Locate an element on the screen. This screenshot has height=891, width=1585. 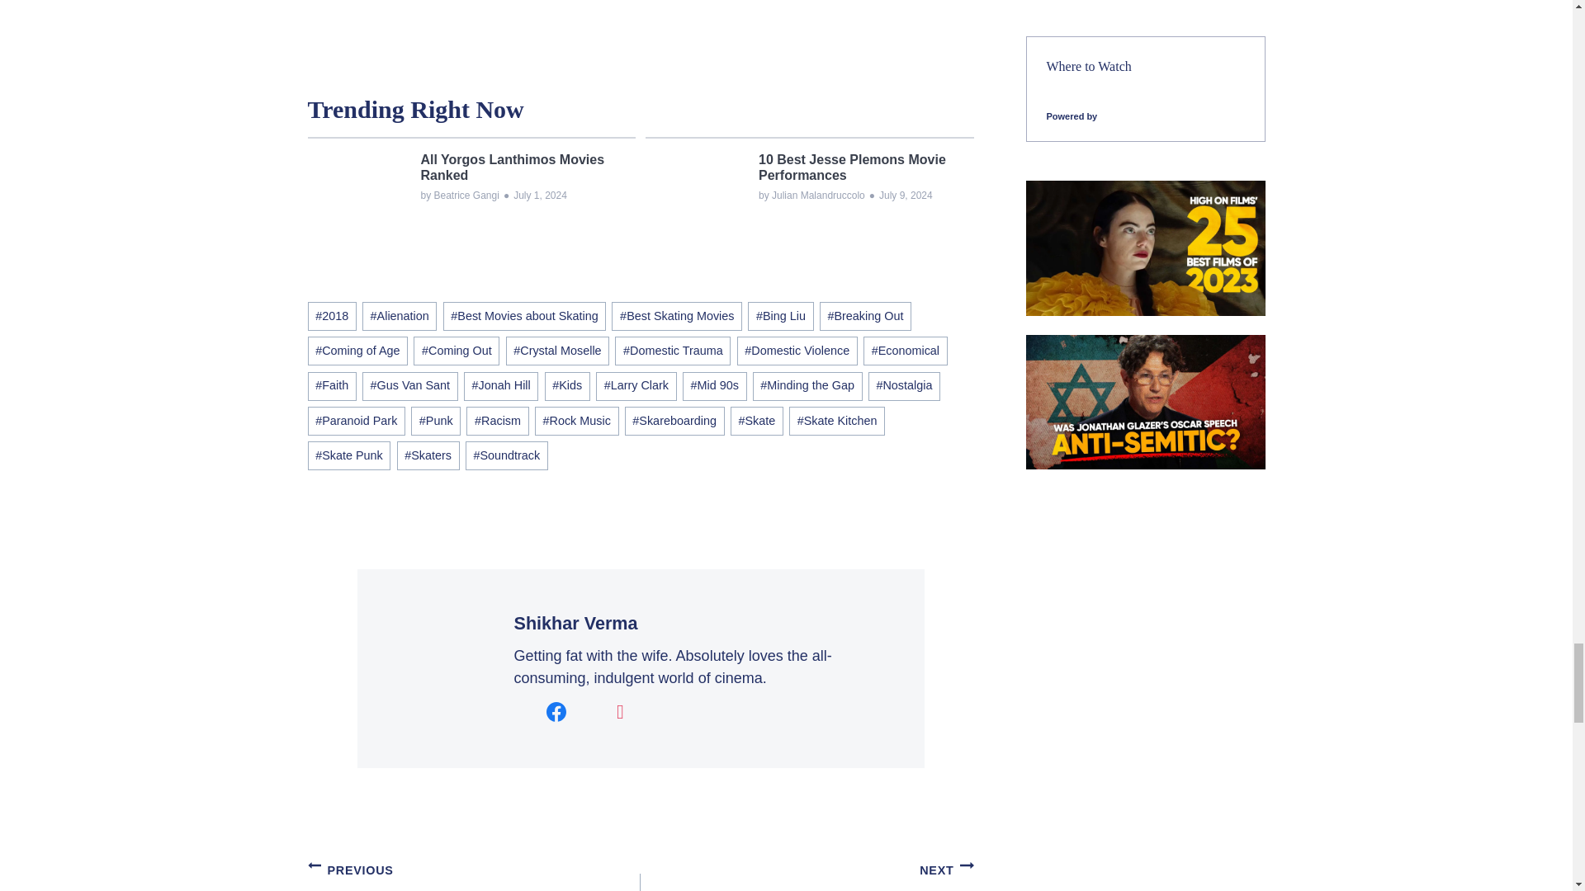
Crystal Moselle is located at coordinates (558, 351).